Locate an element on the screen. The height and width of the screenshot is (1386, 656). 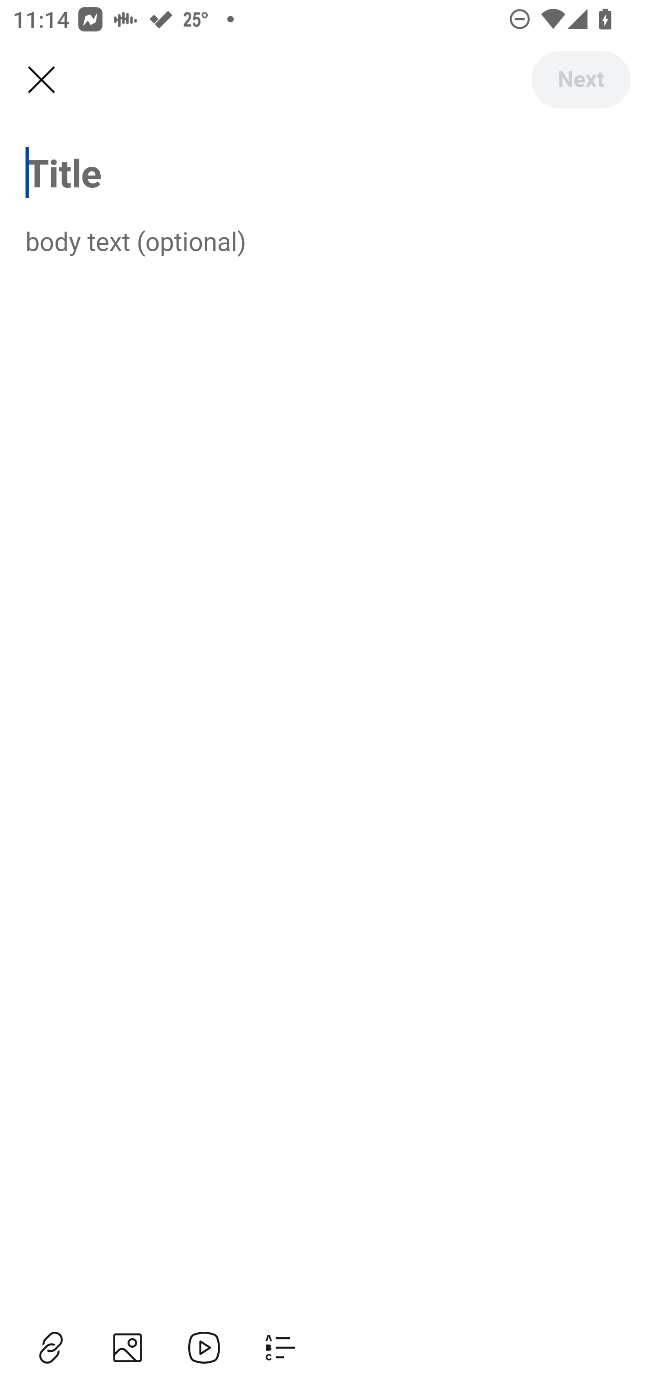
body text (optional) is located at coordinates (328, 240).